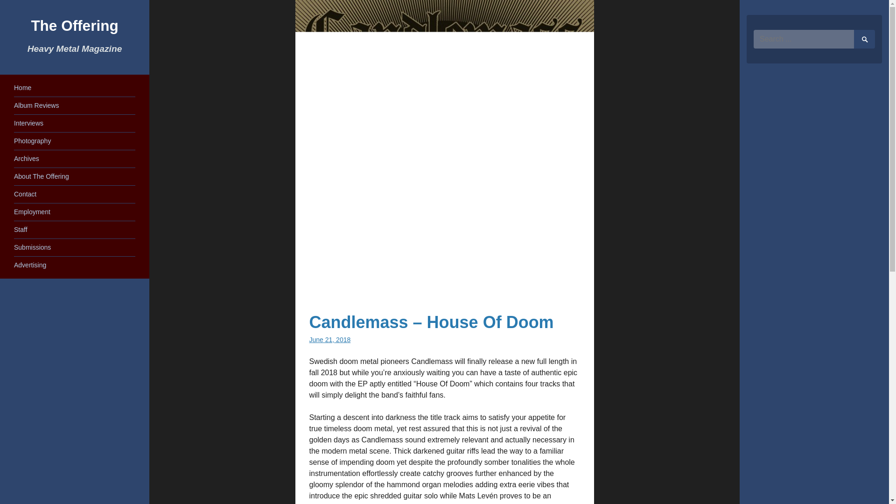 The image size is (896, 504). I want to click on Album Reviews, so click(36, 105).